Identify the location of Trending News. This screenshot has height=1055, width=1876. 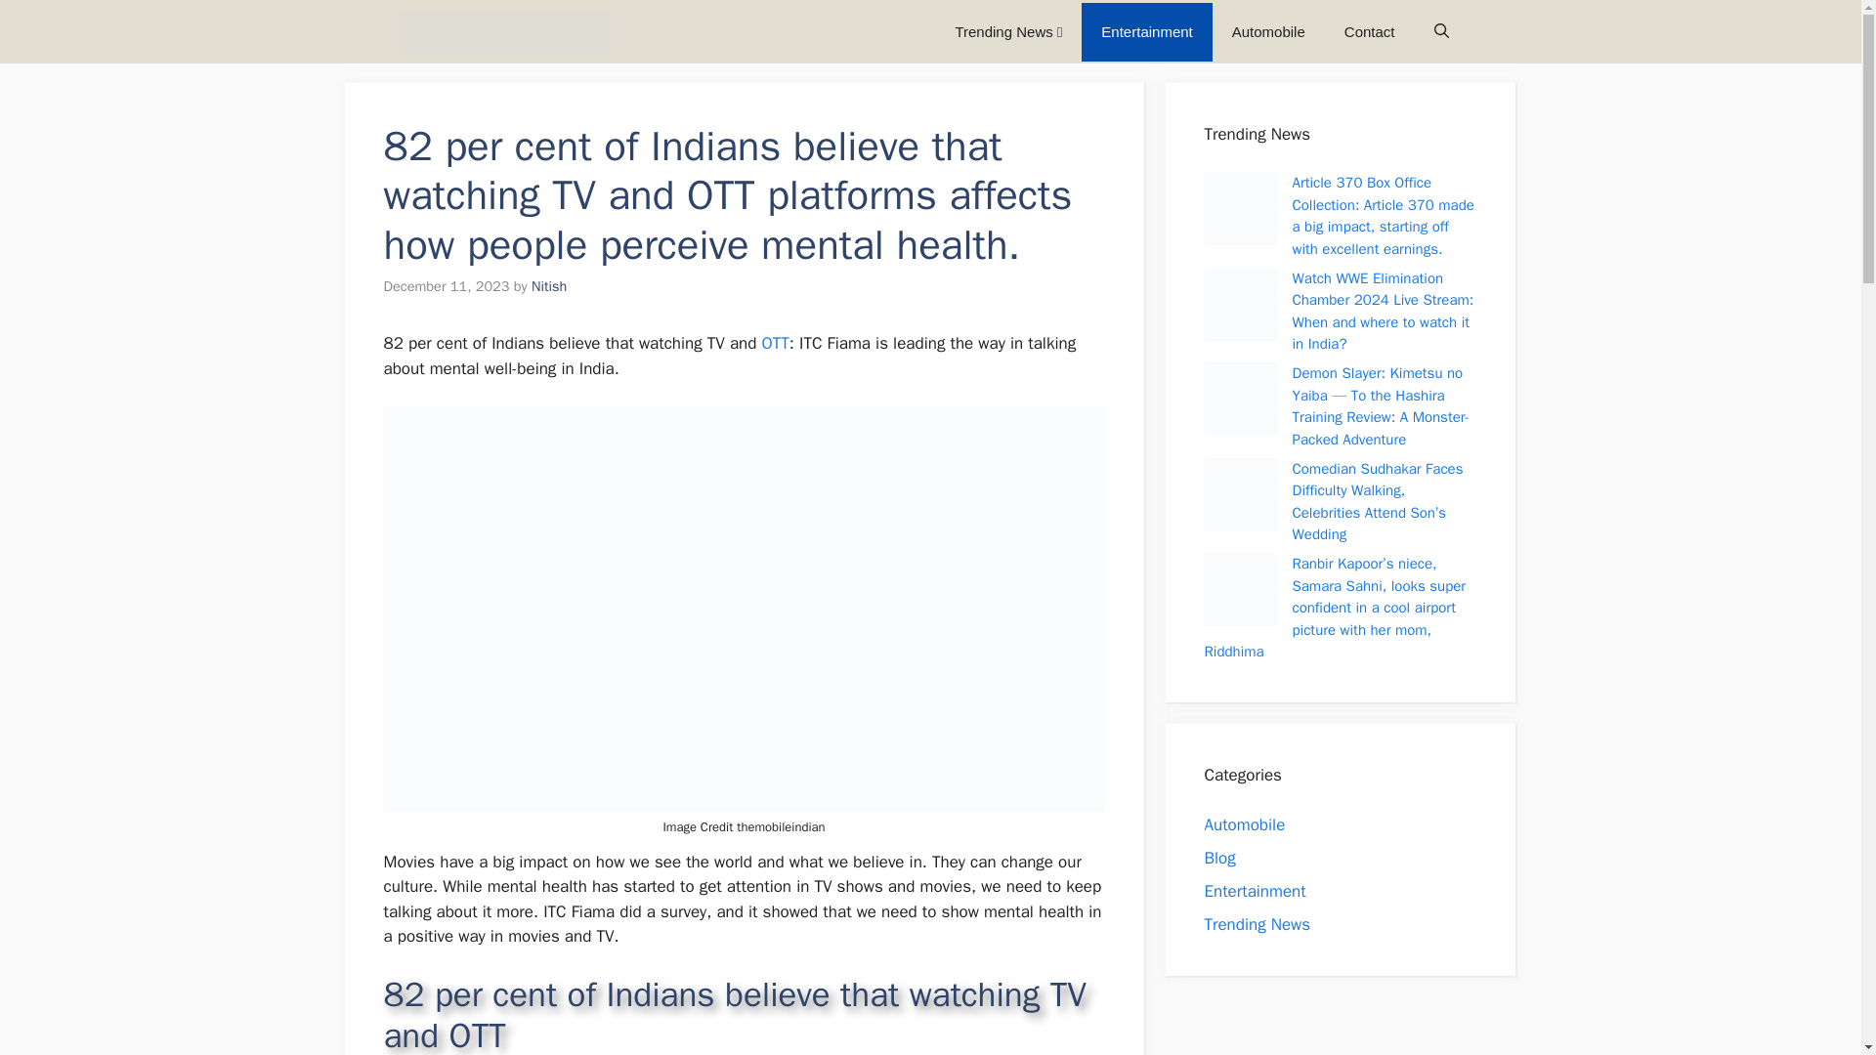
(1257, 924).